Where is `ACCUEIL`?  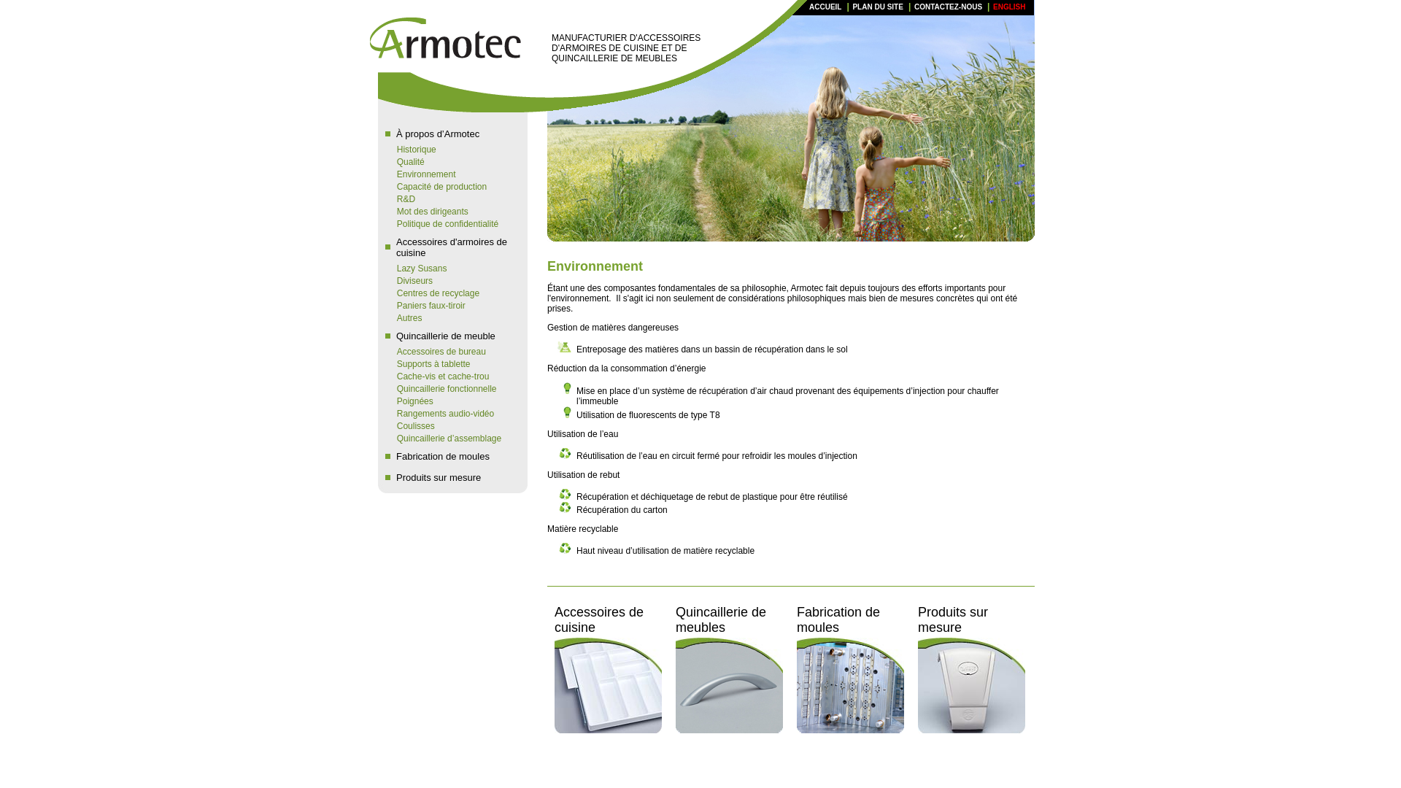
ACCUEIL is located at coordinates (825, 7).